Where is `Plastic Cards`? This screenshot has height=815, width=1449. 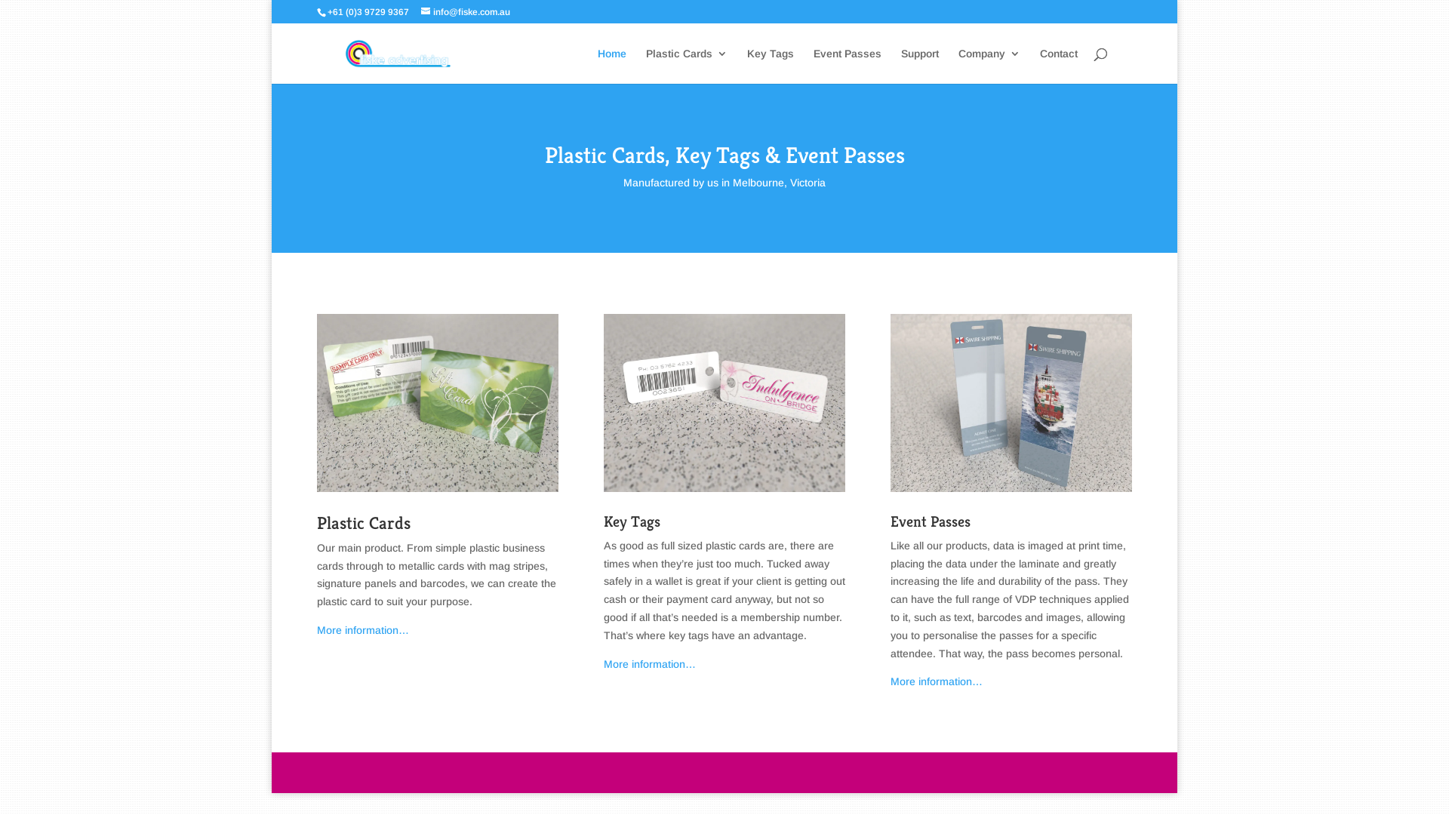
Plastic Cards is located at coordinates (687, 66).